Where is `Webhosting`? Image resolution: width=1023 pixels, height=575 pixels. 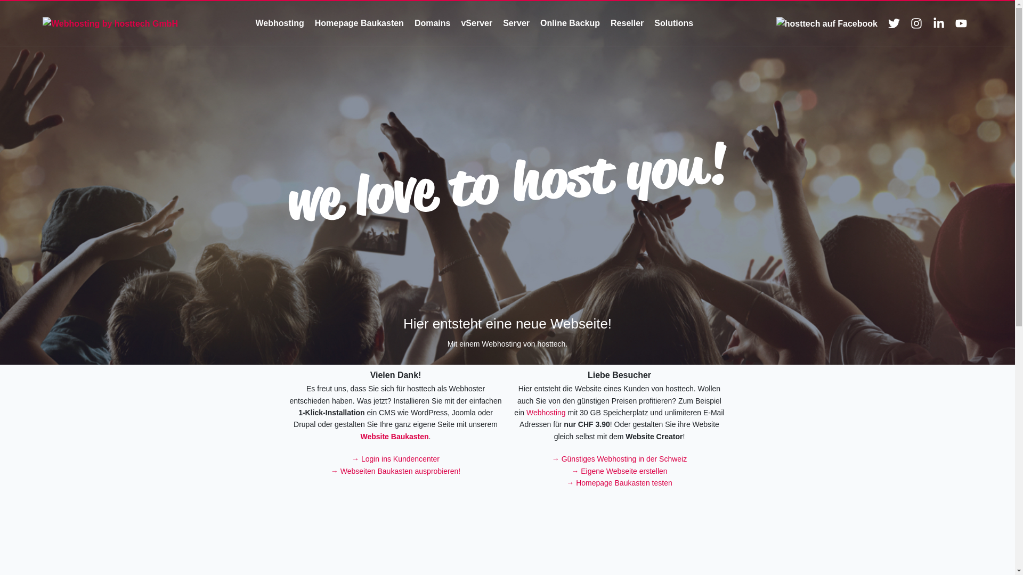 Webhosting is located at coordinates (546, 413).